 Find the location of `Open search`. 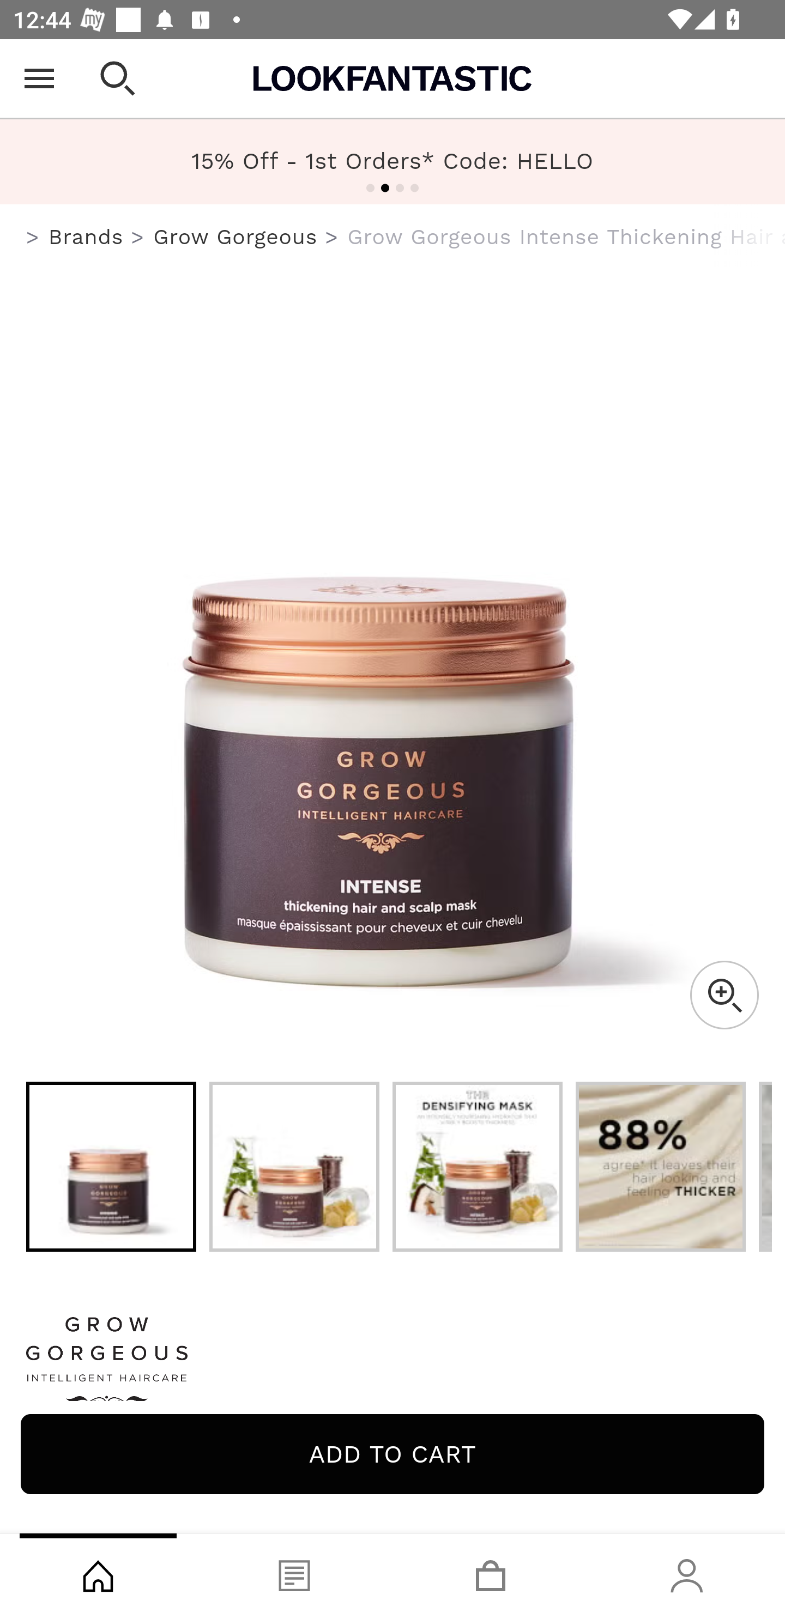

Open search is located at coordinates (118, 78).